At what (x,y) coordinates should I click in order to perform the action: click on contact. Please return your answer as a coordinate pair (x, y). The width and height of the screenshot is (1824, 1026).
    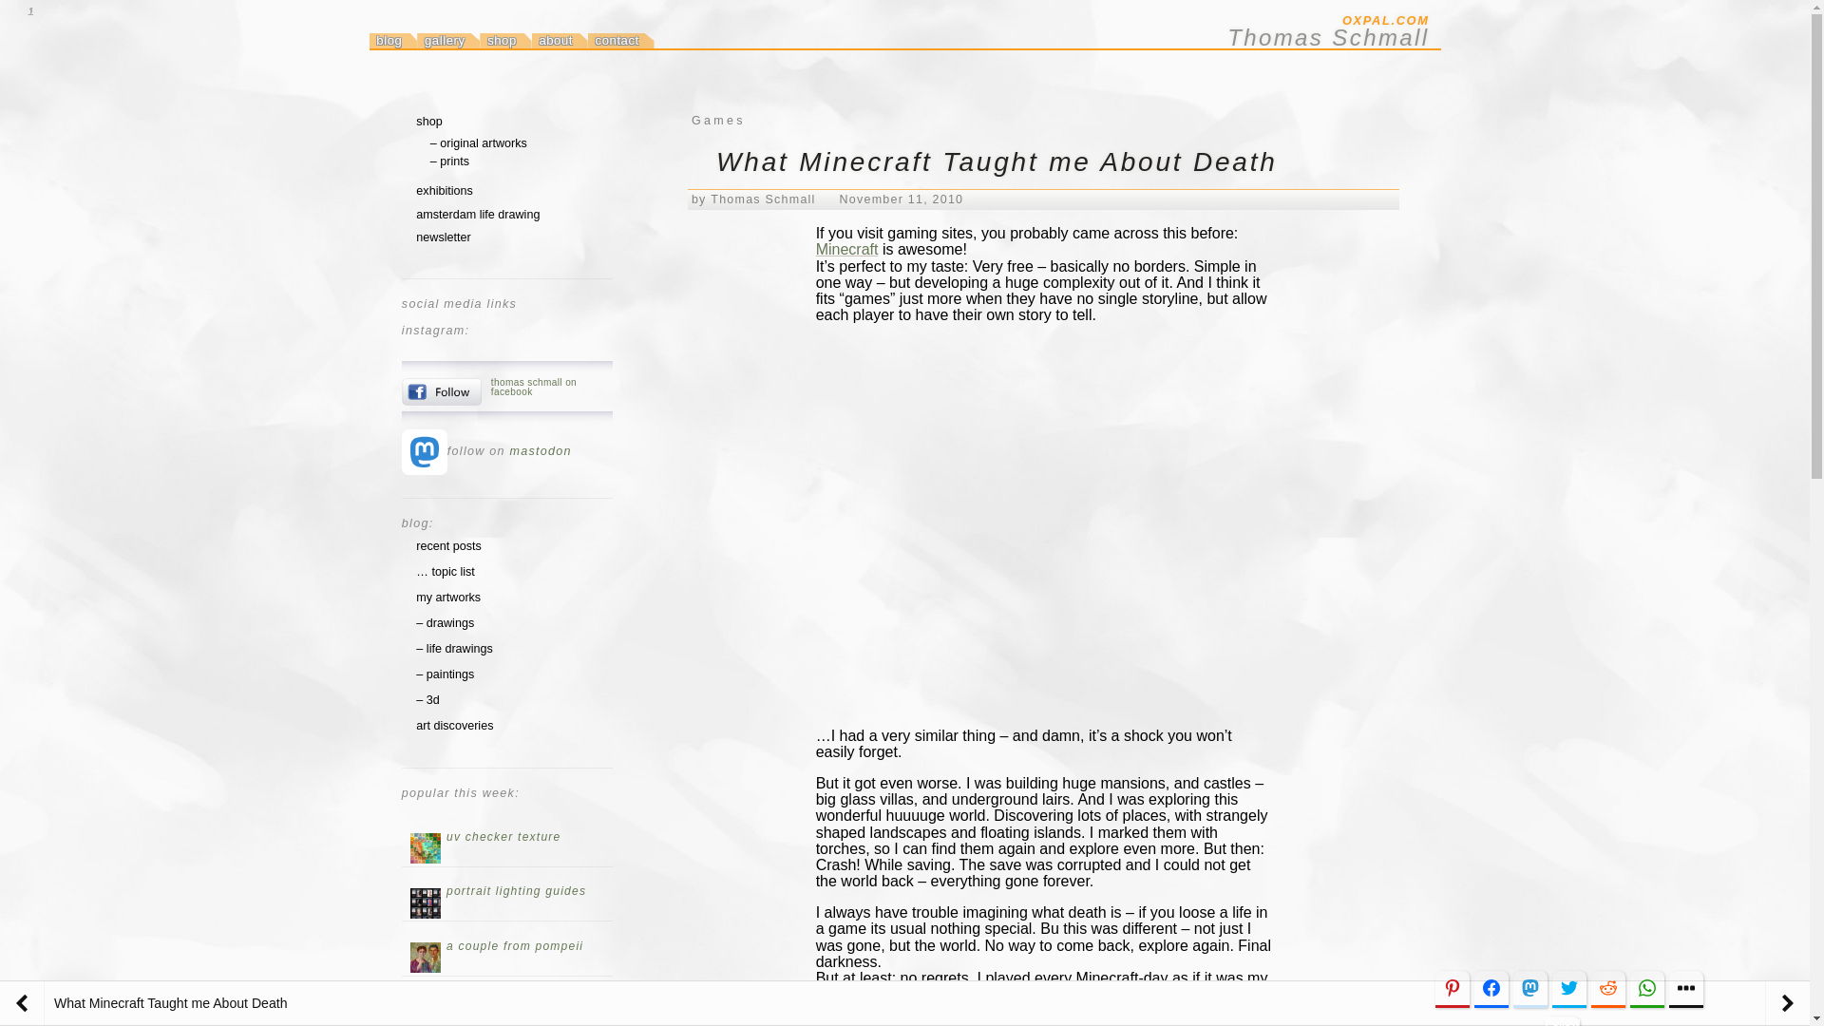
    Looking at the image, I should click on (621, 40).